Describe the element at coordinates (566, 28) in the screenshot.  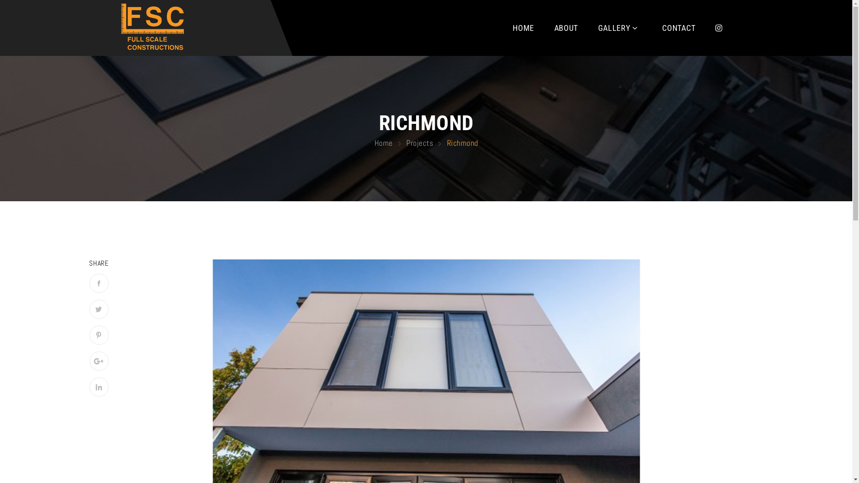
I see `ABOUT` at that location.